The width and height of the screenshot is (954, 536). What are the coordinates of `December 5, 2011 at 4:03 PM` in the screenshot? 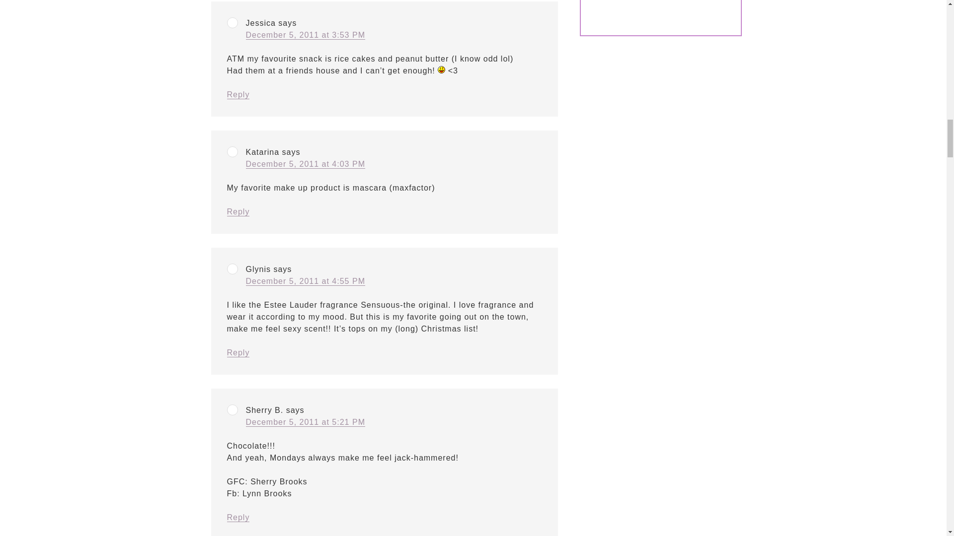 It's located at (305, 164).